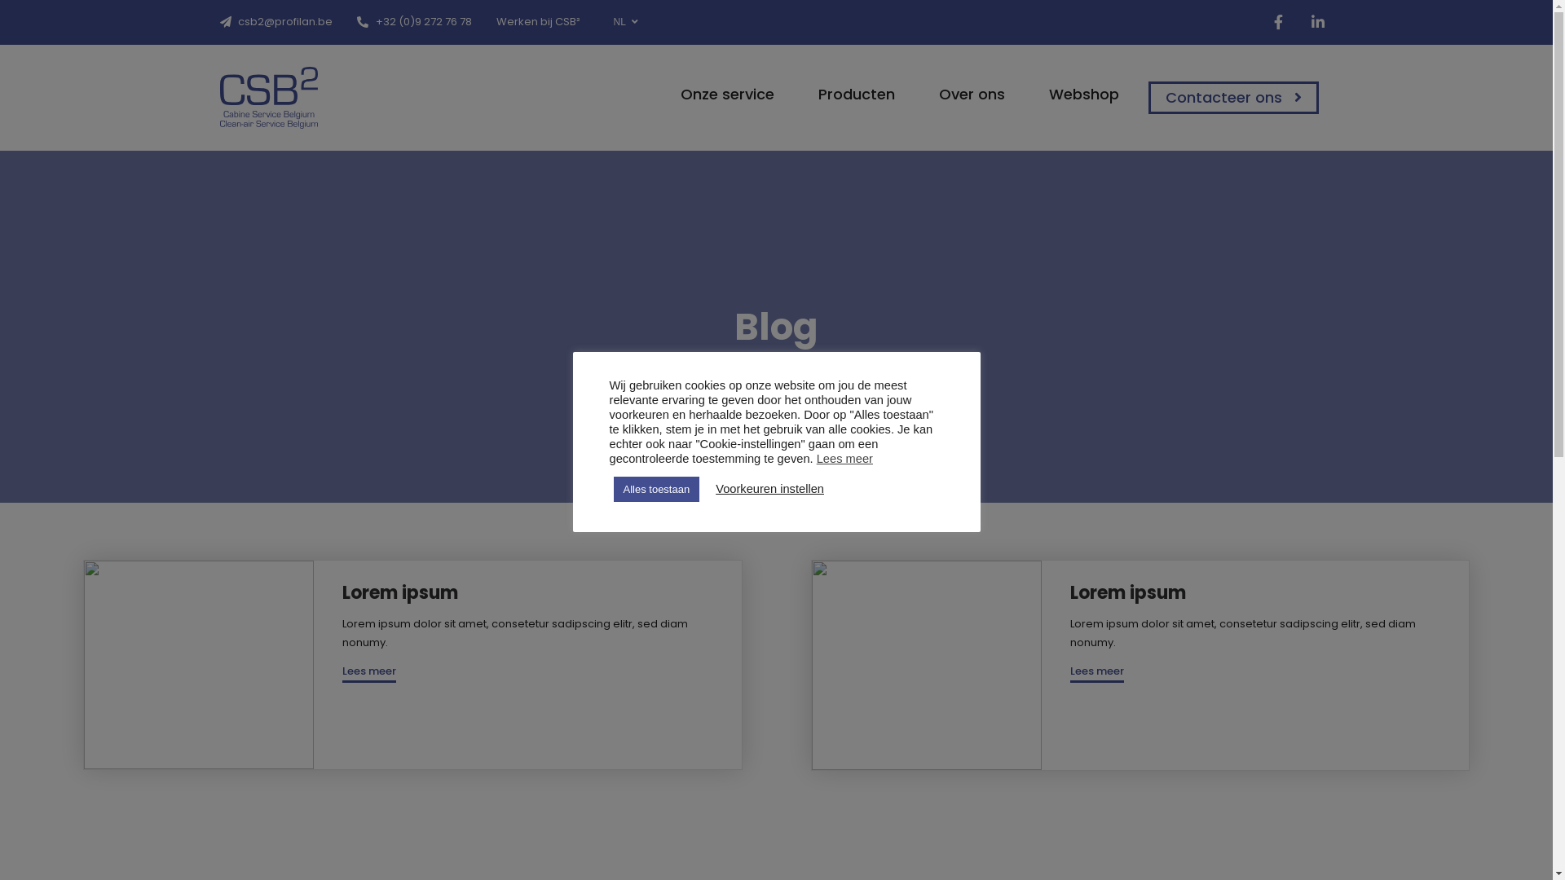 The image size is (1565, 880). I want to click on Contacteer ons, so click(1233, 98).